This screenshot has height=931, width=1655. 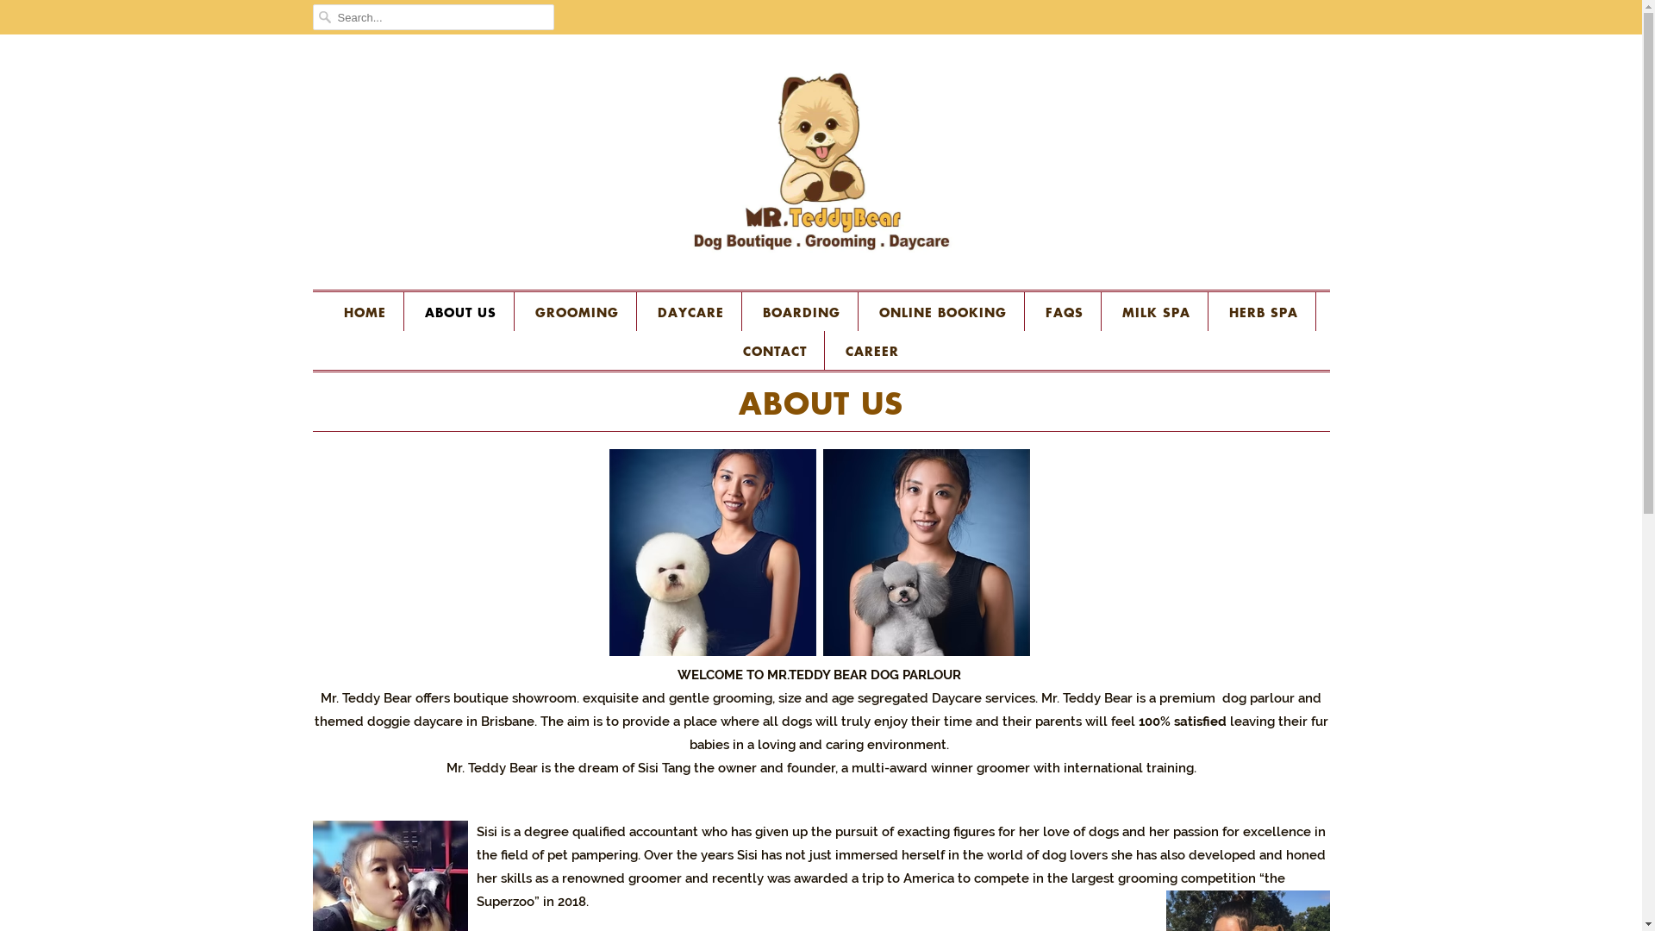 I want to click on CAREER, so click(x=872, y=352).